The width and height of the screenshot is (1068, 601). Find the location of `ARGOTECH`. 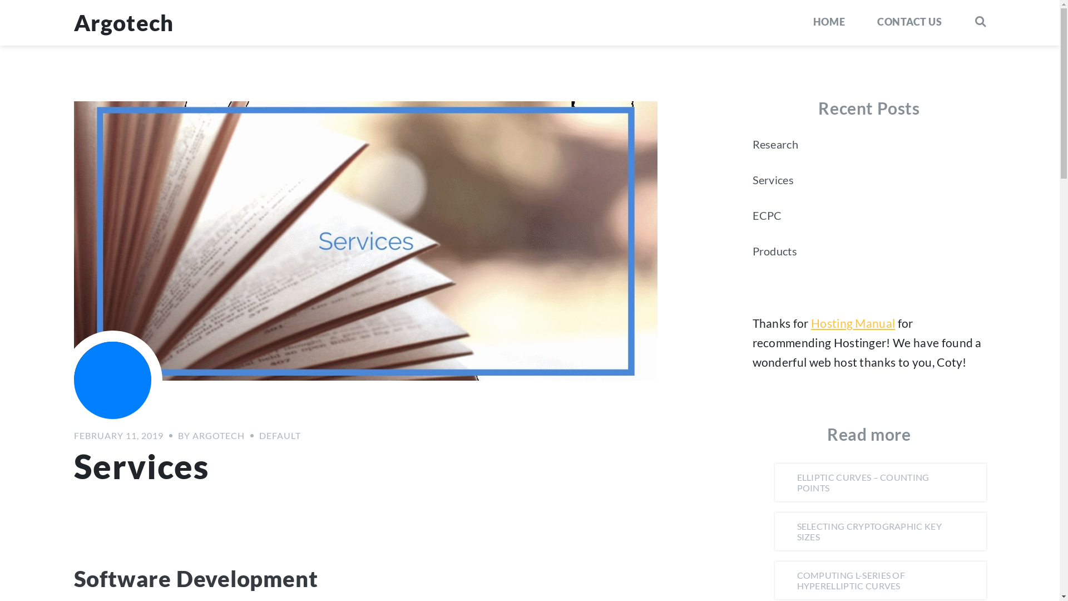

ARGOTECH is located at coordinates (219, 435).